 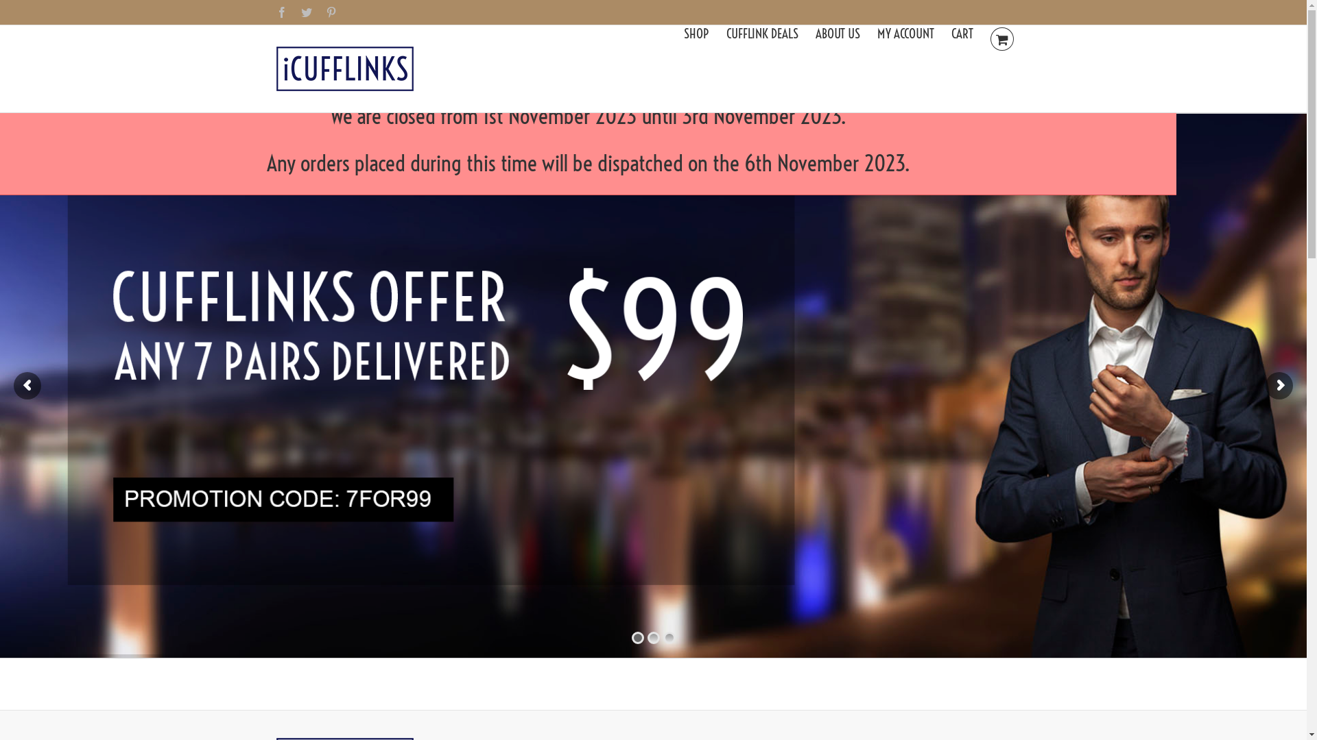 What do you see at coordinates (763, 33) in the screenshot?
I see `CUFFLINK DEALS` at bounding box center [763, 33].